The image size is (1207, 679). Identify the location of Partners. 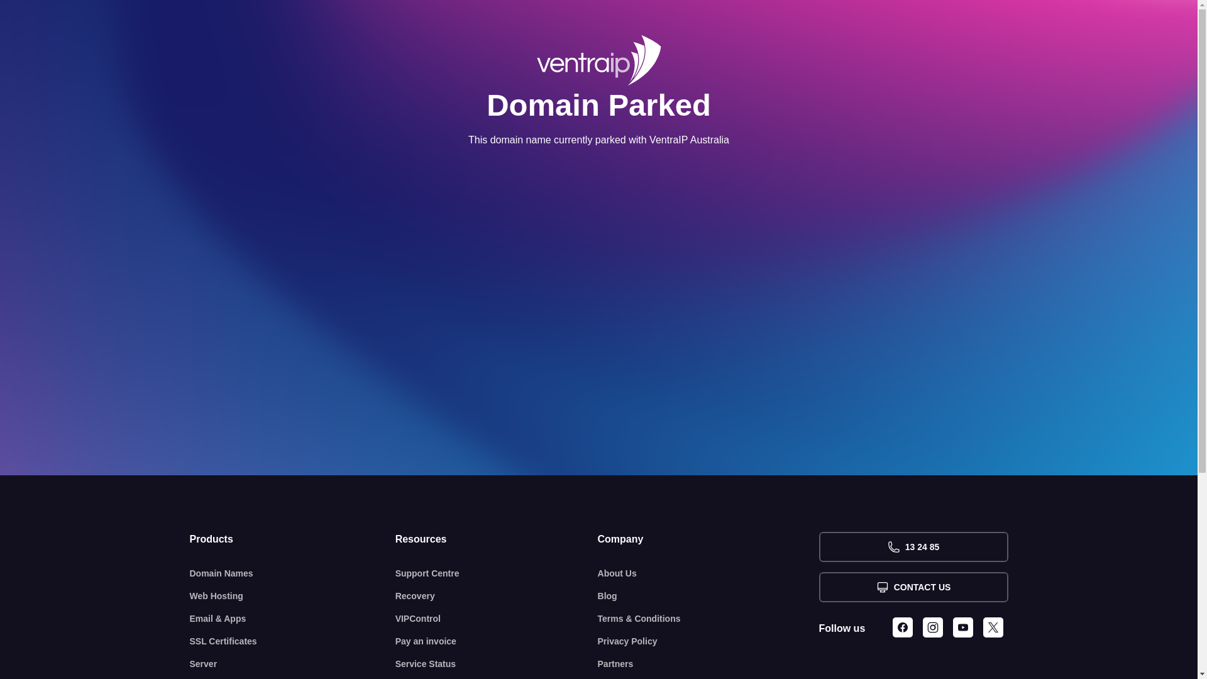
(708, 664).